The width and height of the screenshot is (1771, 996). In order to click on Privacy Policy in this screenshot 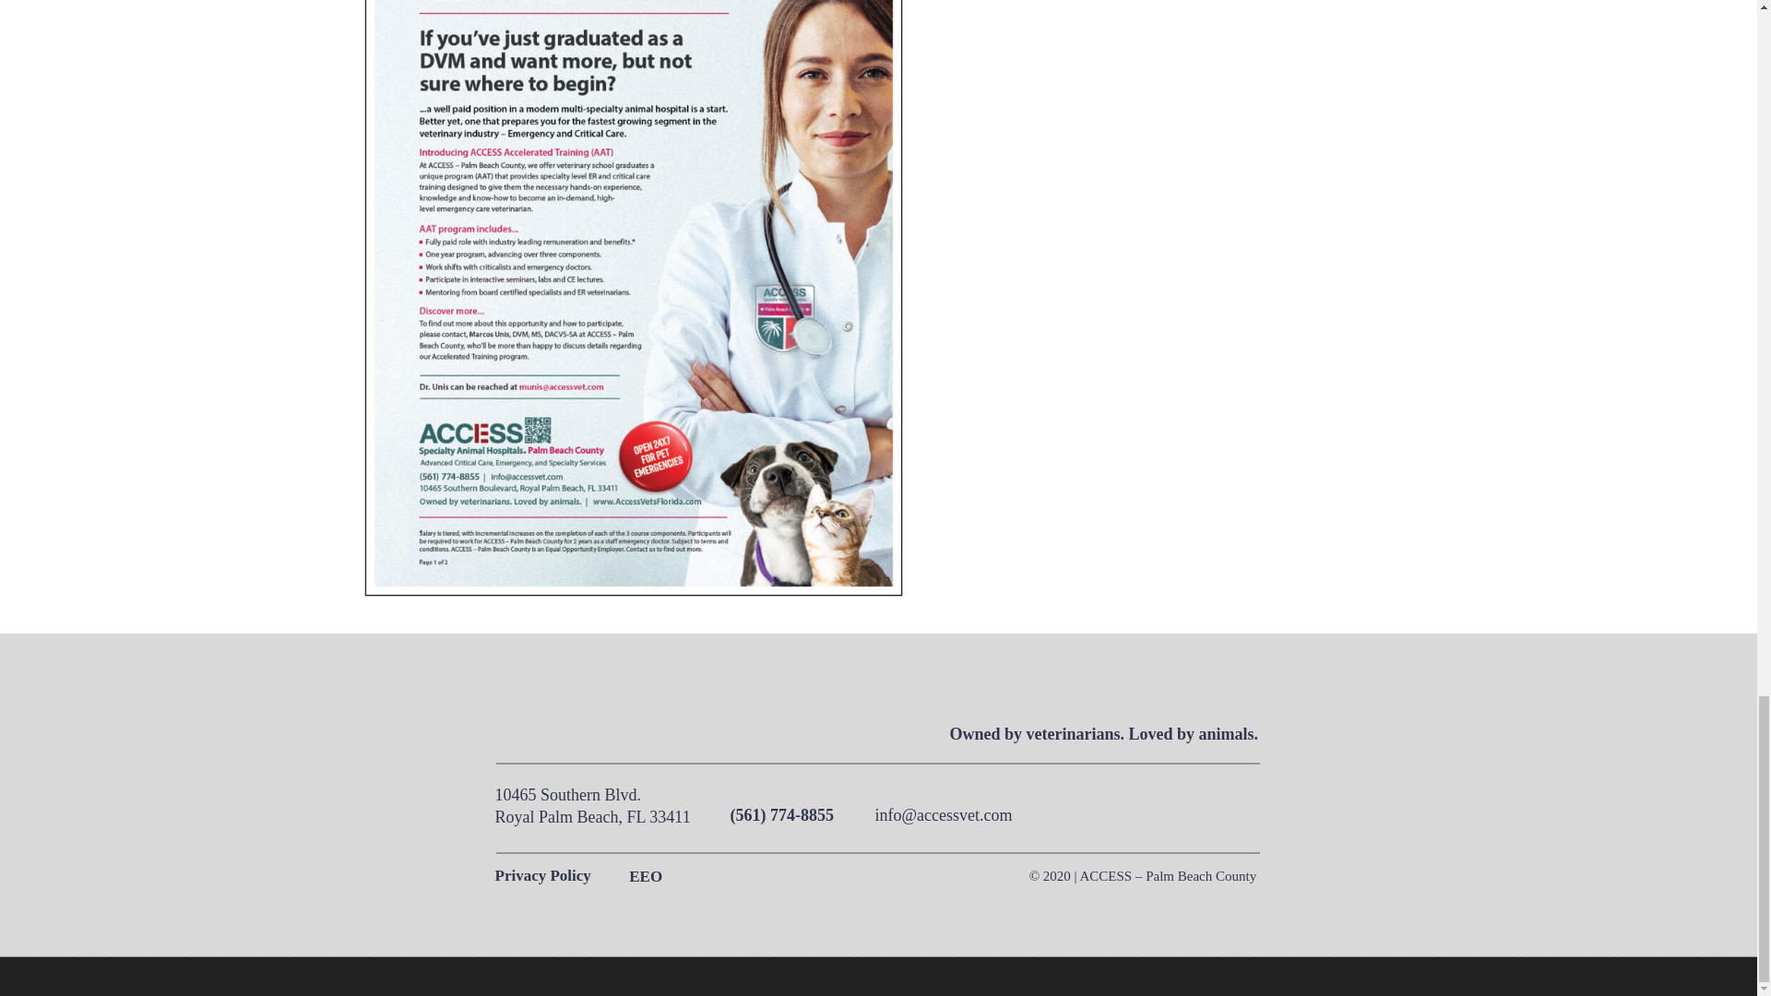, I will do `click(553, 878)`.